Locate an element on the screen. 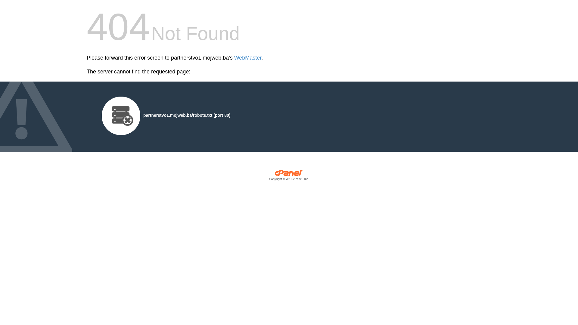 The height and width of the screenshot is (325, 578). WebMaster is located at coordinates (248, 58).